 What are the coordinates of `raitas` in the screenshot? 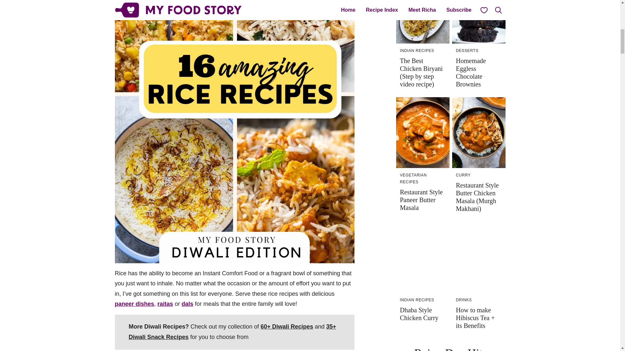 It's located at (165, 304).